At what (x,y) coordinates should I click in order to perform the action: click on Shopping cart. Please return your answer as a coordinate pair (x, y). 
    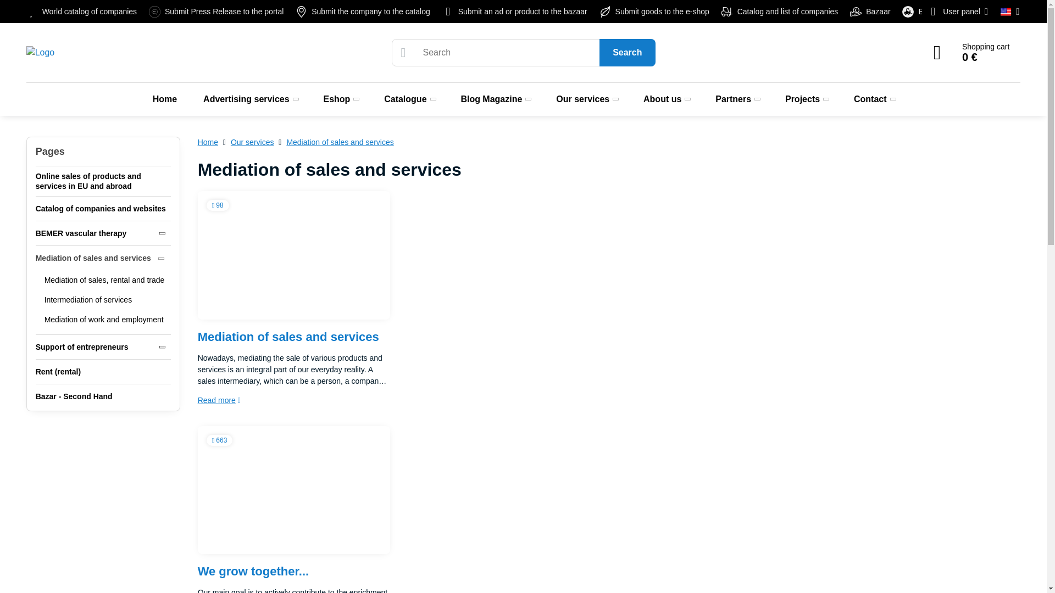
    Looking at the image, I should click on (971, 53).